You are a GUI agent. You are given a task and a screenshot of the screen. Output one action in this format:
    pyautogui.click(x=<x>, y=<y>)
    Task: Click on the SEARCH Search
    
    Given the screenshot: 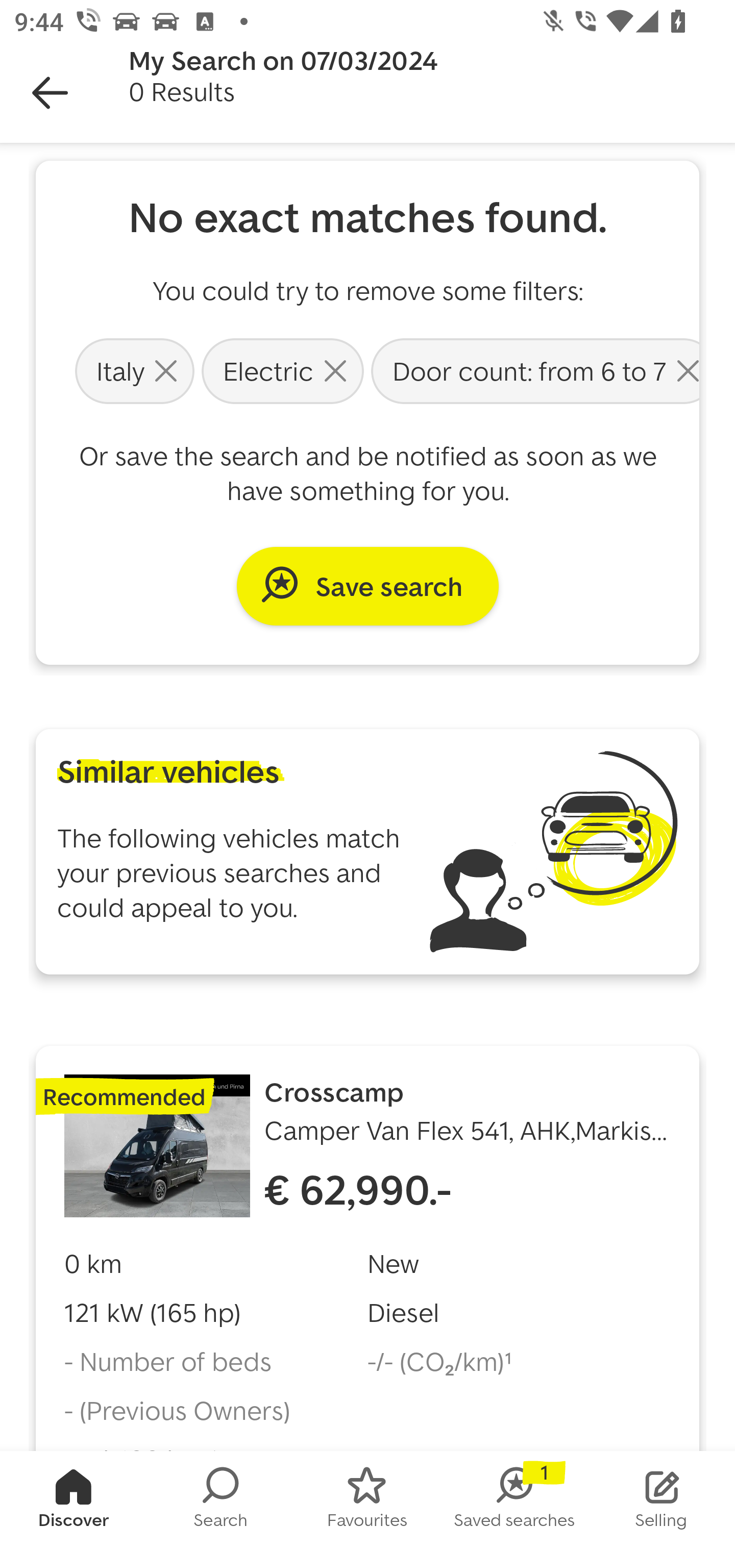 What is the action you would take?
    pyautogui.click(x=220, y=1501)
    